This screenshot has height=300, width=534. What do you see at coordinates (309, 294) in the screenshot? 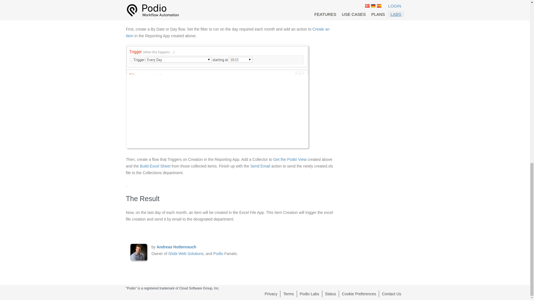
I see `Podio Labs` at bounding box center [309, 294].